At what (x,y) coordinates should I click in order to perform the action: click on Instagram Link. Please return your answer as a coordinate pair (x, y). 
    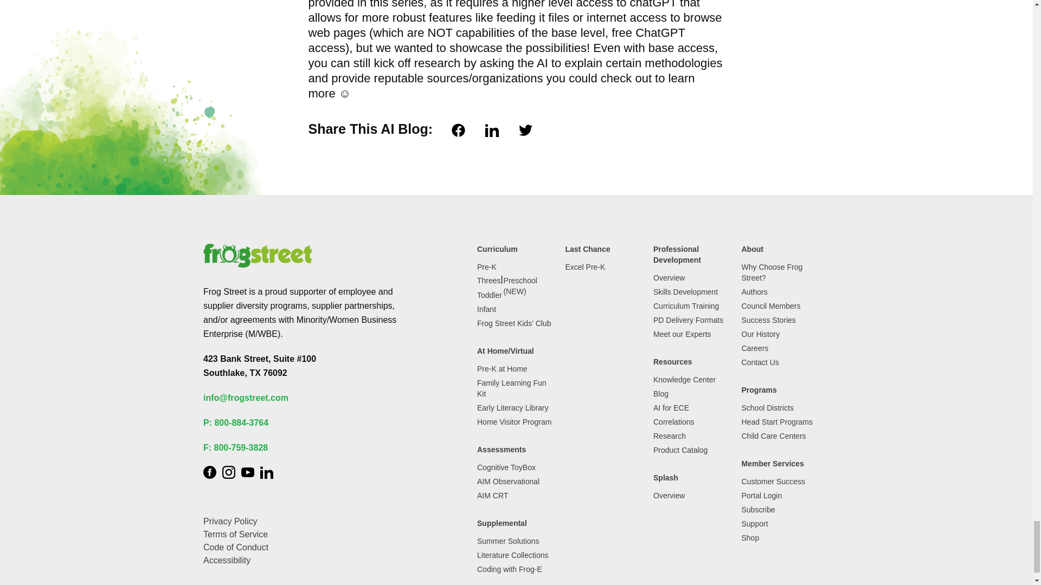
    Looking at the image, I should click on (229, 472).